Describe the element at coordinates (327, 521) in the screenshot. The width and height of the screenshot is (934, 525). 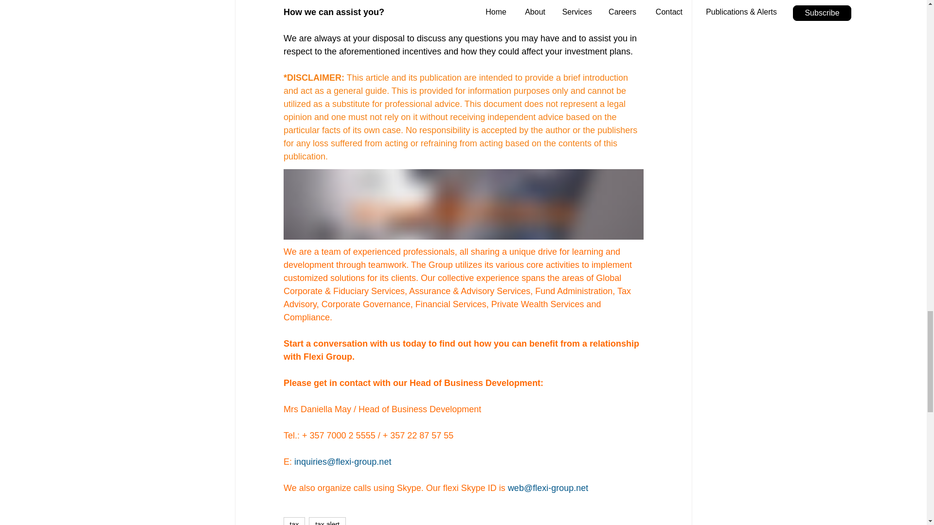
I see `tax alert` at that location.